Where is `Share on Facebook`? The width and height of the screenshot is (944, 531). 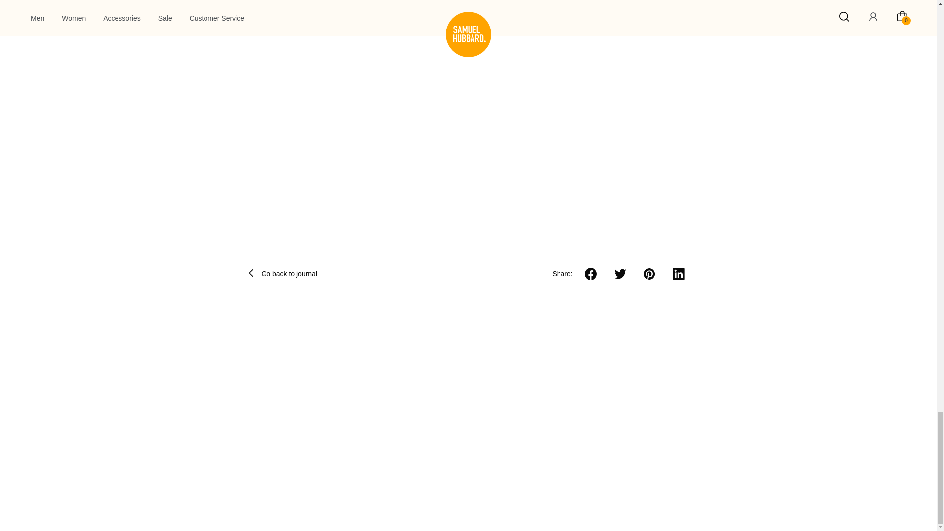
Share on Facebook is located at coordinates (593, 274).